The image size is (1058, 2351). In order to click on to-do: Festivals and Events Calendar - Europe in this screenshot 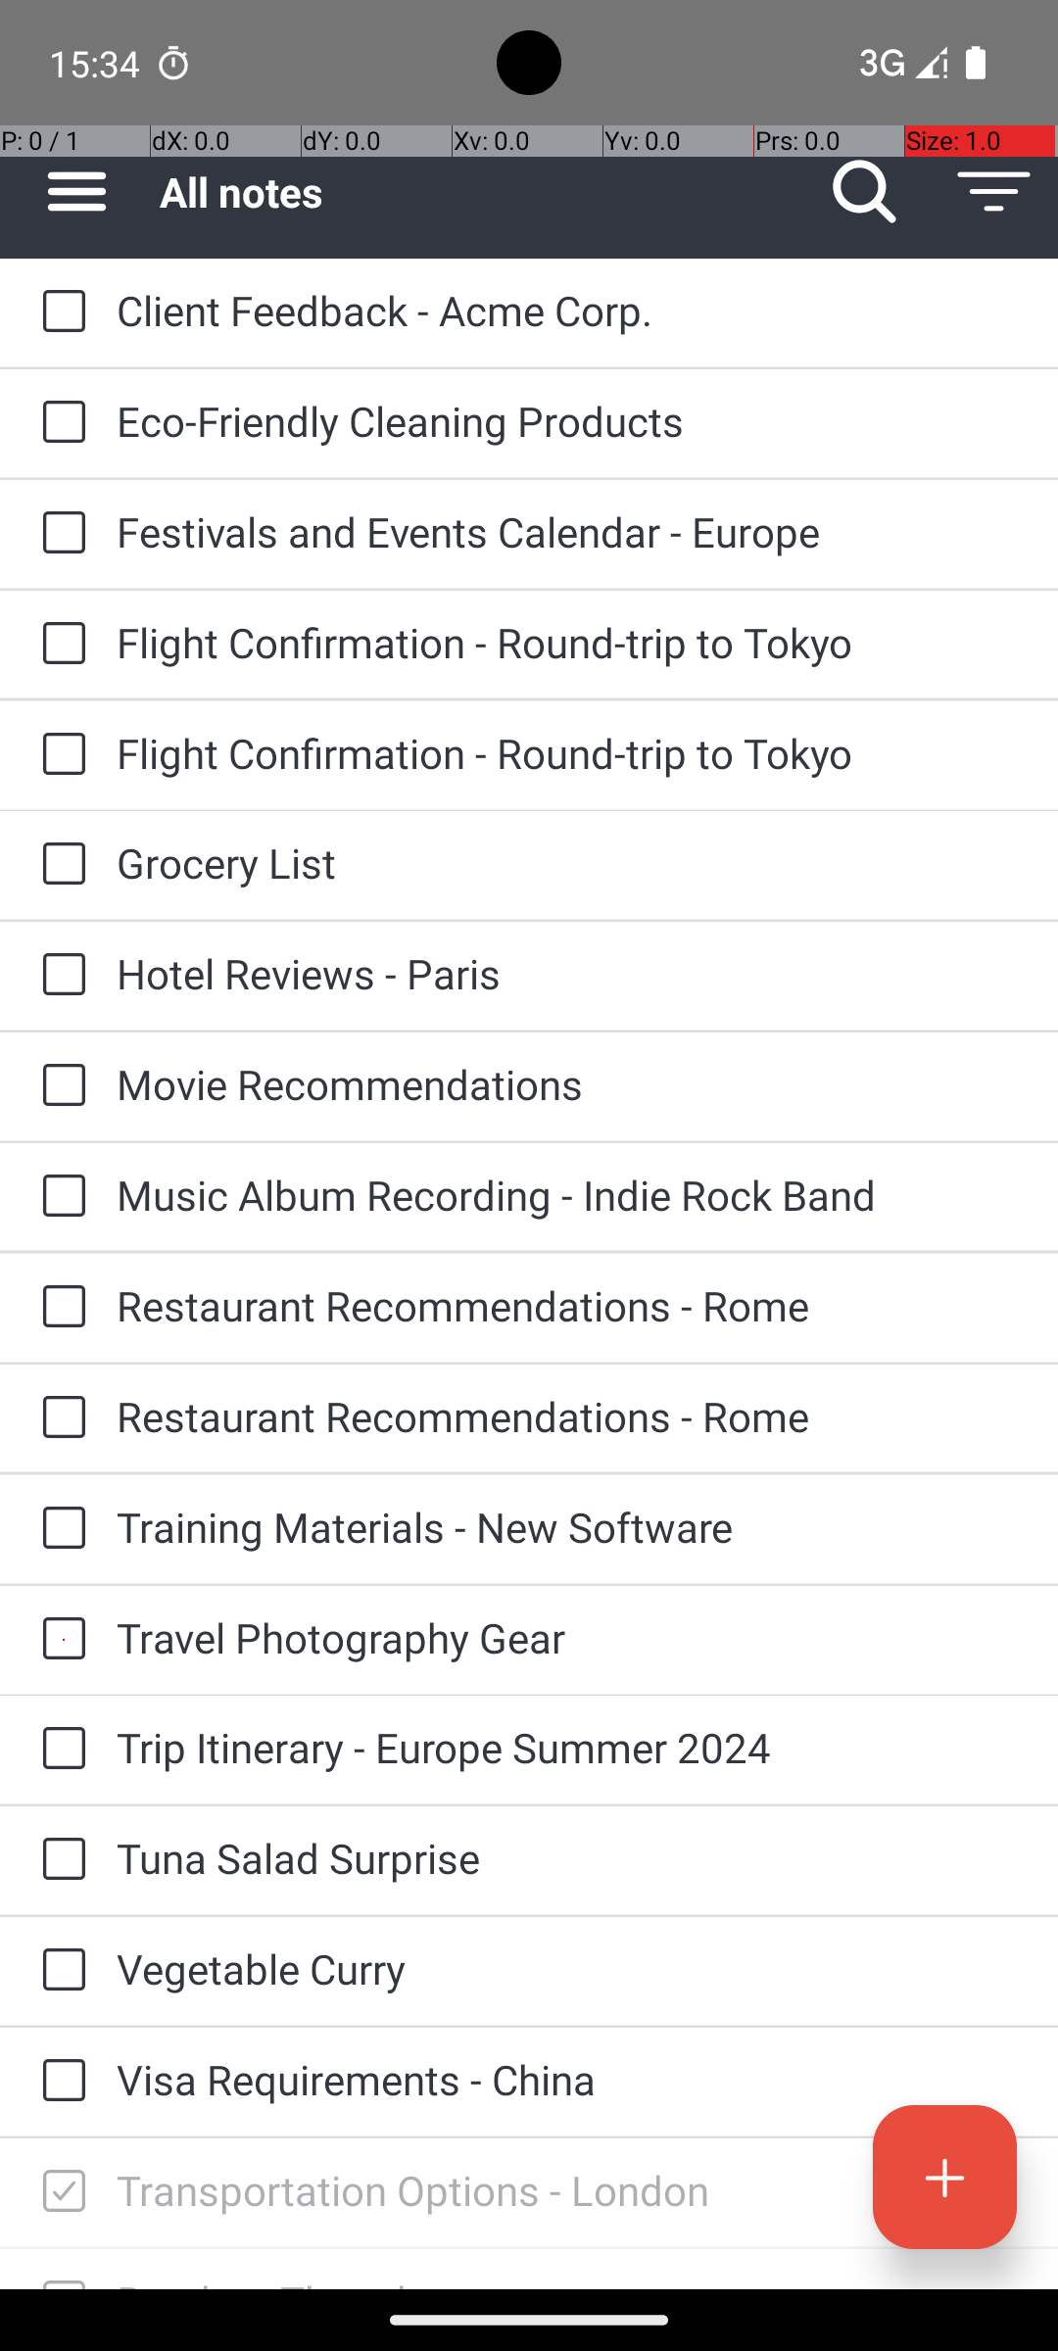, I will do `click(59, 534)`.